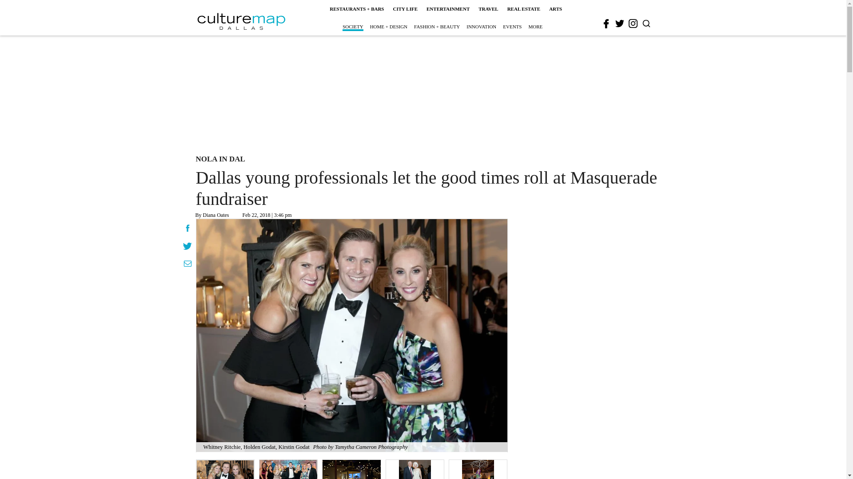  I want to click on 3rd party ad content, so click(423, 93).